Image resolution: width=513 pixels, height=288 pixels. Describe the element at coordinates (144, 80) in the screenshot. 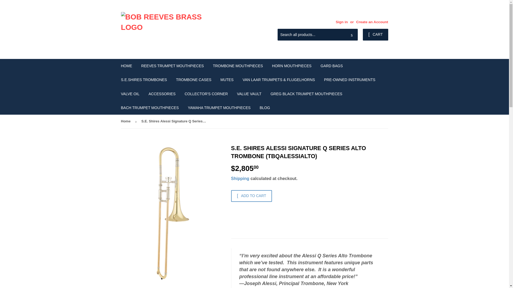

I see `S.E.SHIRES TROMBONES` at that location.